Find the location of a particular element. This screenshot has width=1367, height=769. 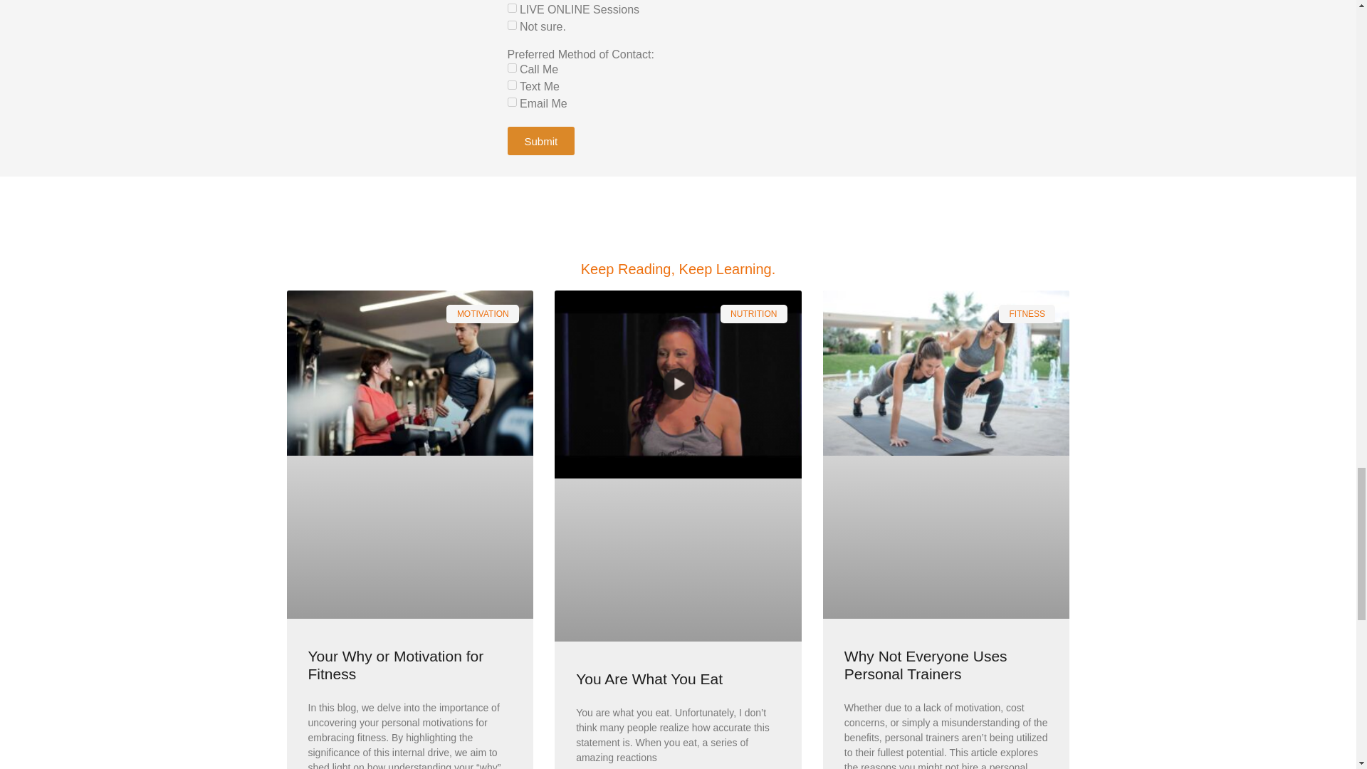

Text Me is located at coordinates (511, 85).